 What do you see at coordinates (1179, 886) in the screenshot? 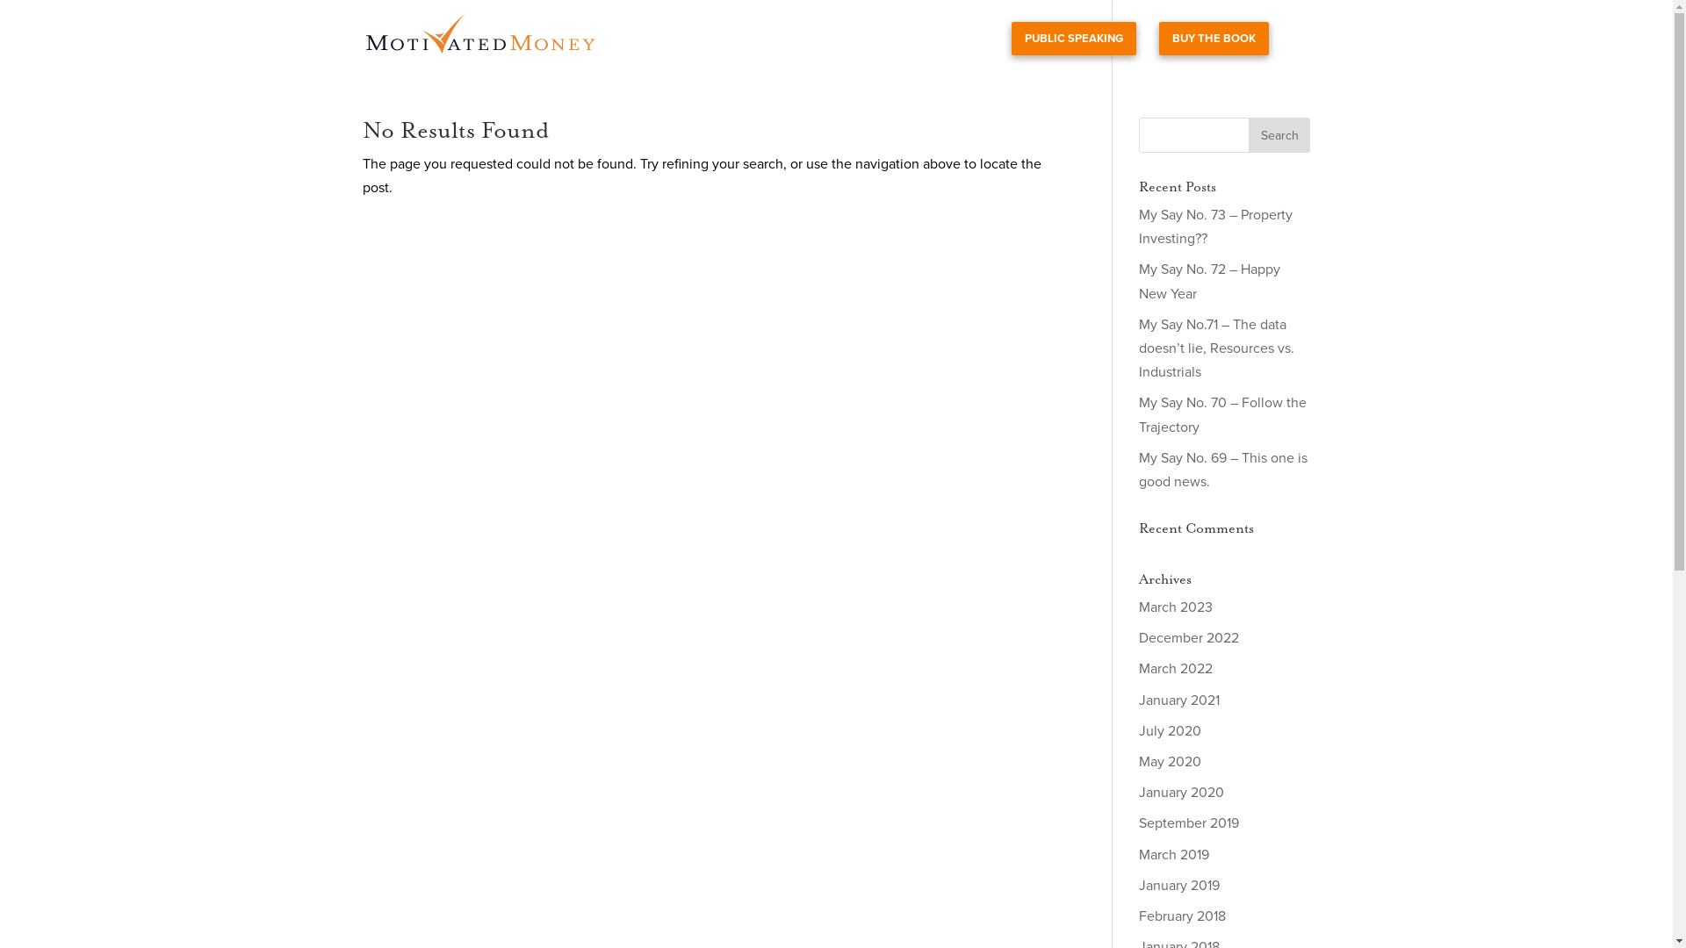
I see `January 2019` at bounding box center [1179, 886].